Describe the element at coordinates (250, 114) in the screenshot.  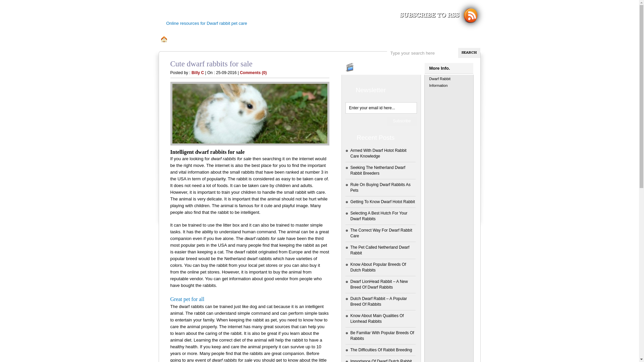
I see `Cute dwarf rabbits for sale` at that location.